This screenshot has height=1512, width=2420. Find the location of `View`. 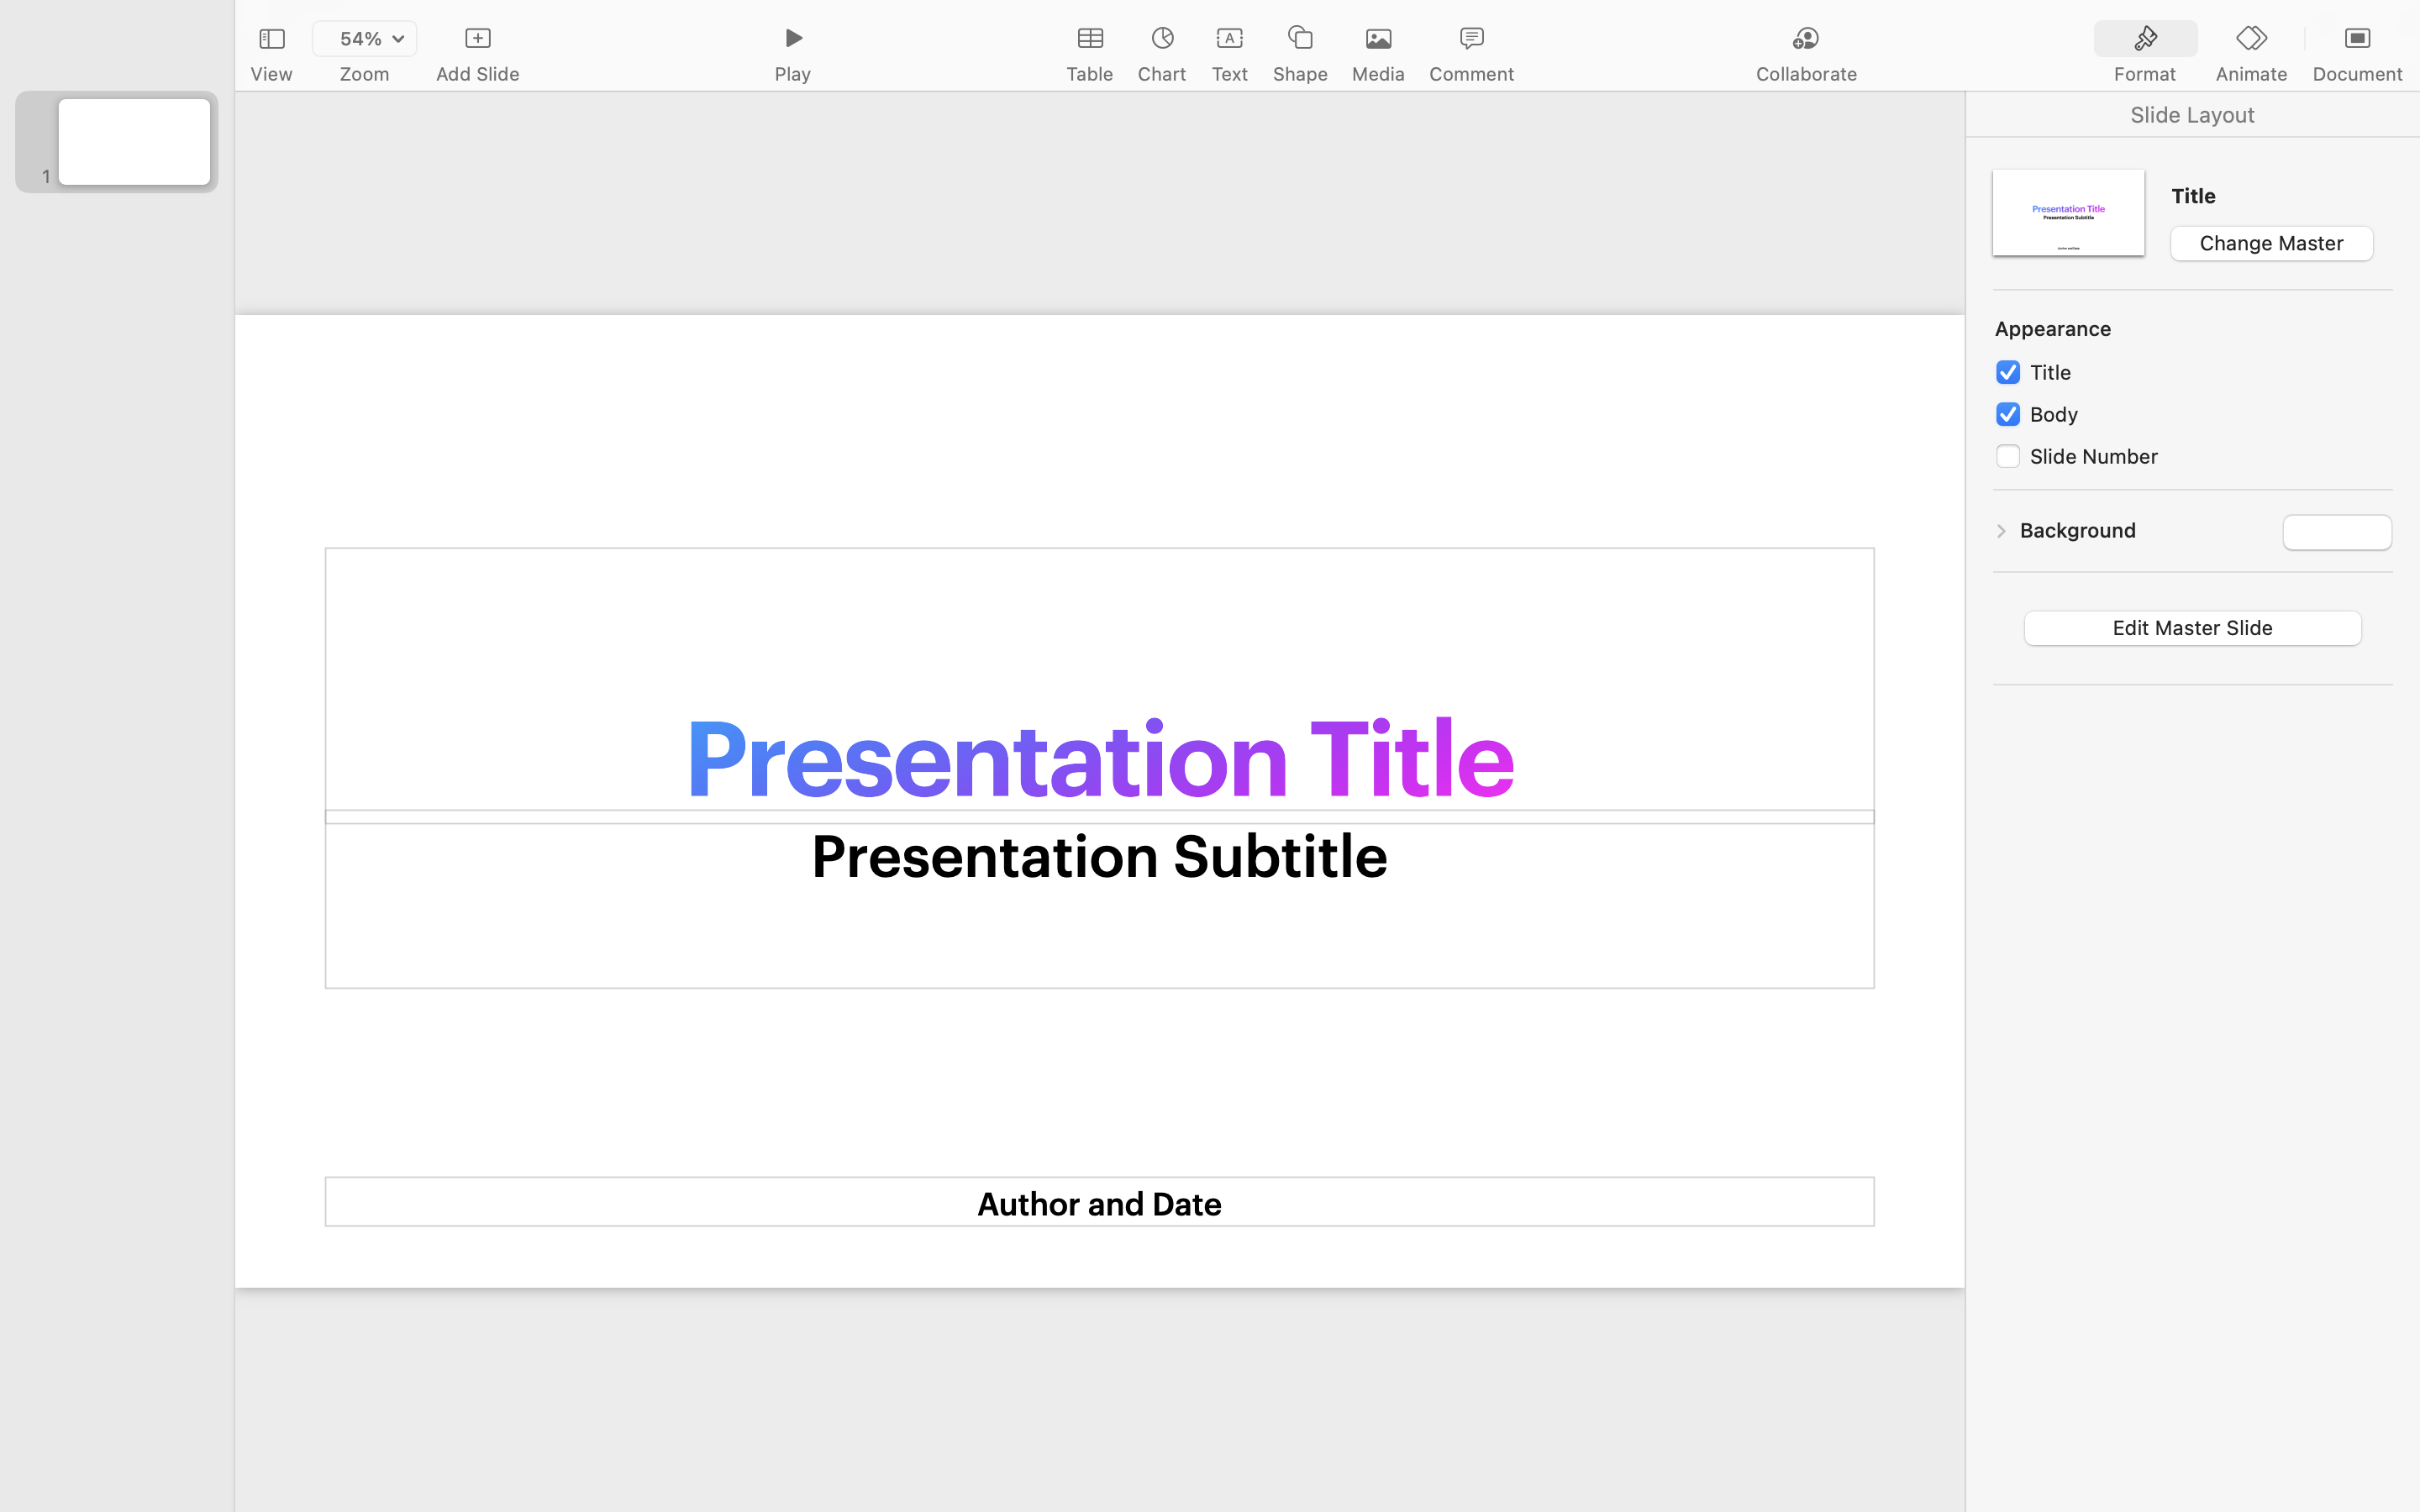

View is located at coordinates (271, 74).